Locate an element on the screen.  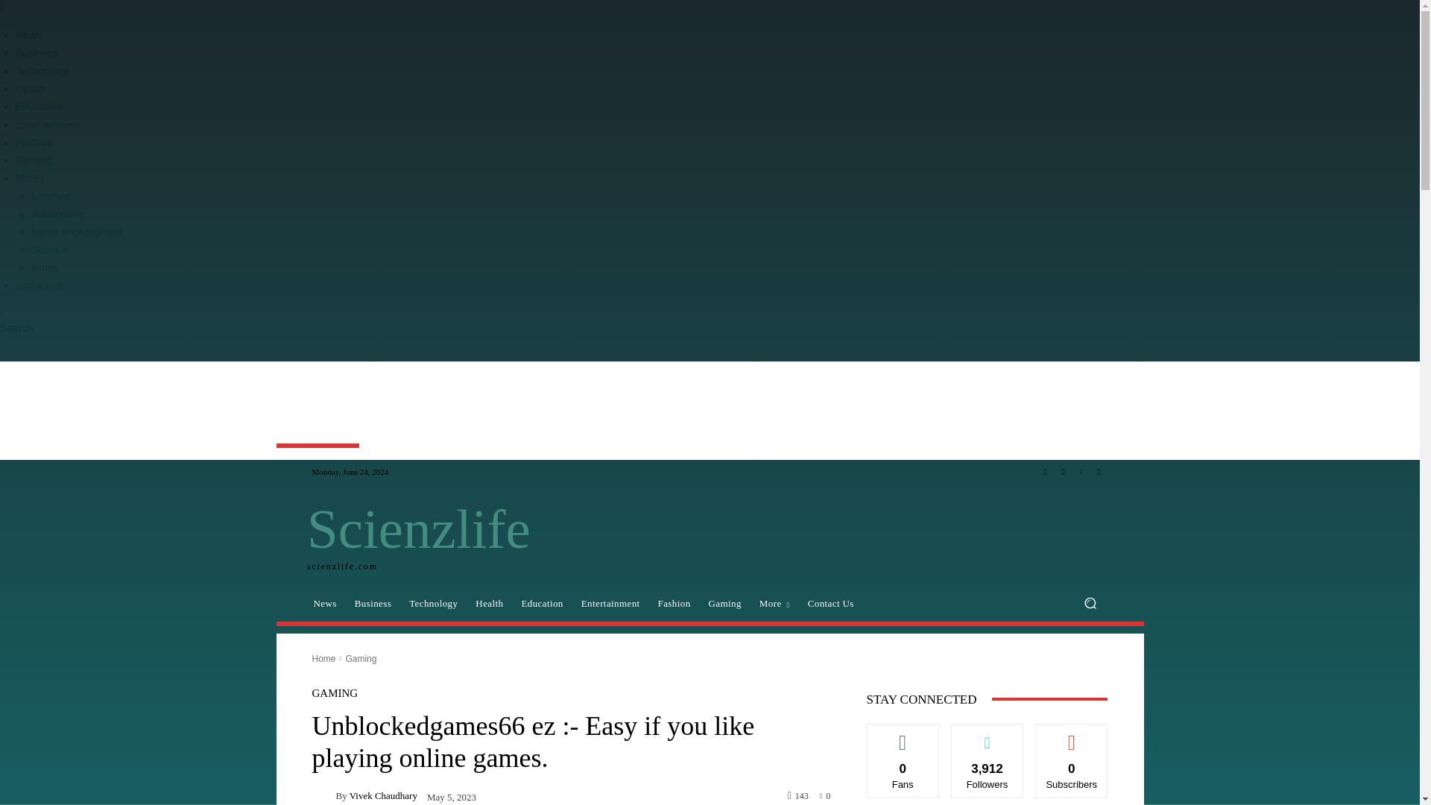
Health is located at coordinates (489, 604).